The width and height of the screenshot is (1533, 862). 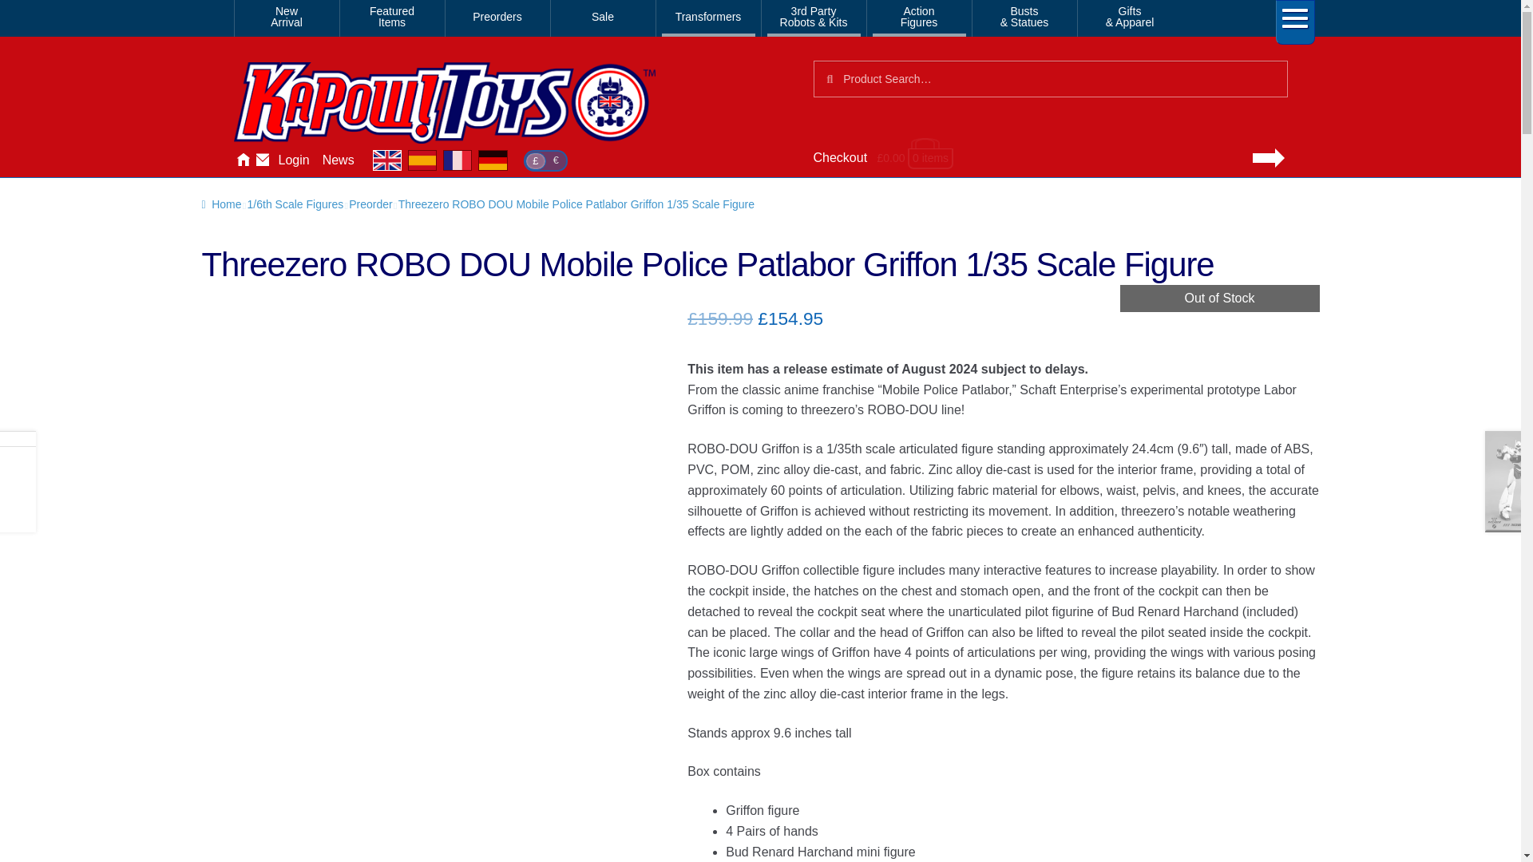 What do you see at coordinates (707, 18) in the screenshot?
I see `Transformers` at bounding box center [707, 18].